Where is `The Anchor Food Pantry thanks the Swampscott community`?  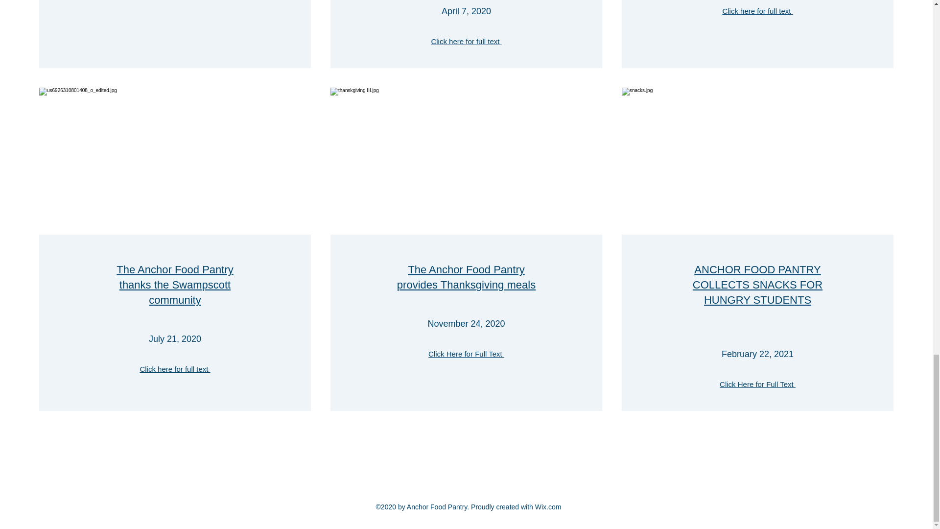 The Anchor Food Pantry thanks the Swampscott community is located at coordinates (175, 285).